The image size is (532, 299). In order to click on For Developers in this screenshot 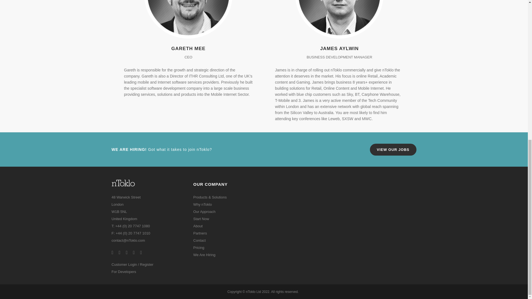, I will do `click(124, 11)`.